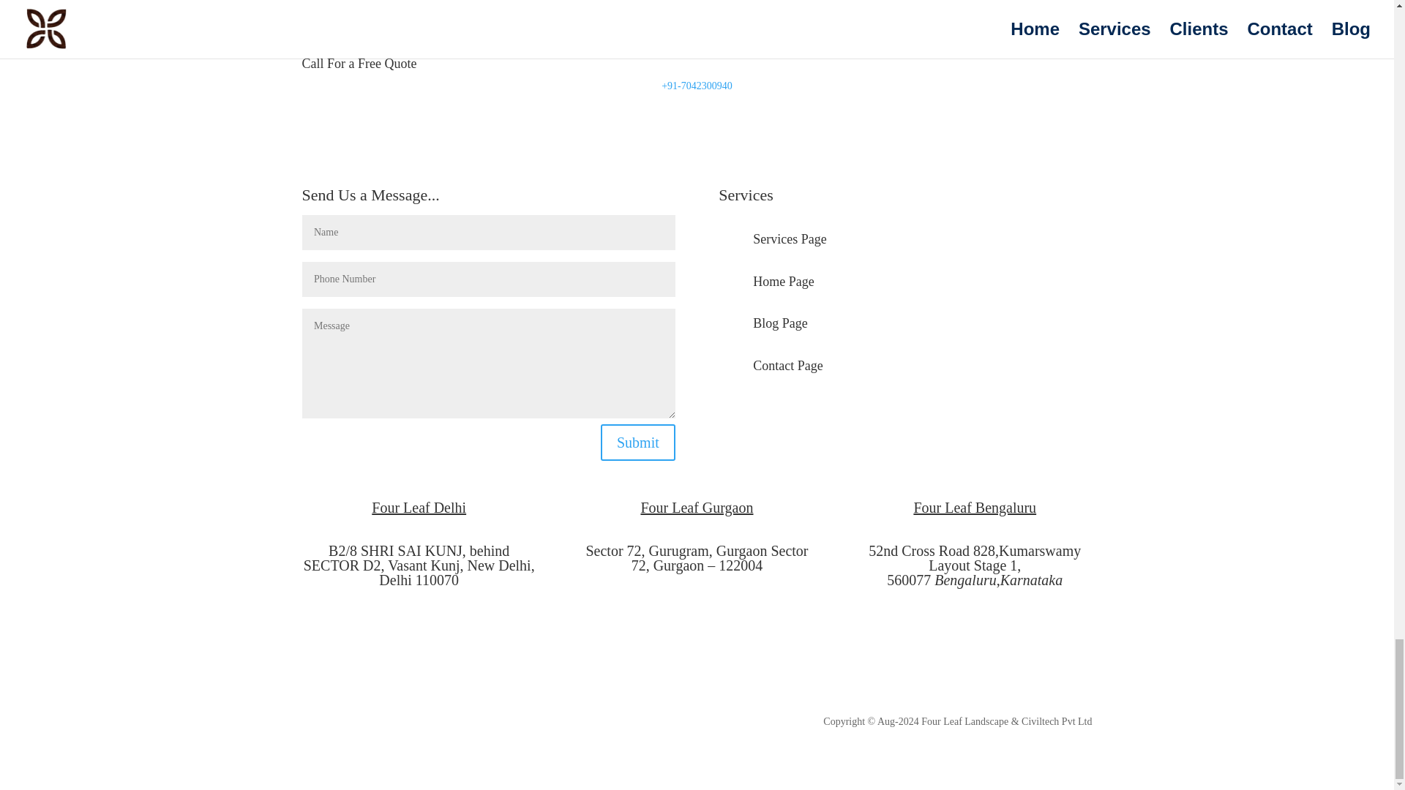 The height and width of the screenshot is (790, 1405). Describe the element at coordinates (974, 565) in the screenshot. I see `Four Leaf Bengaluru` at that location.